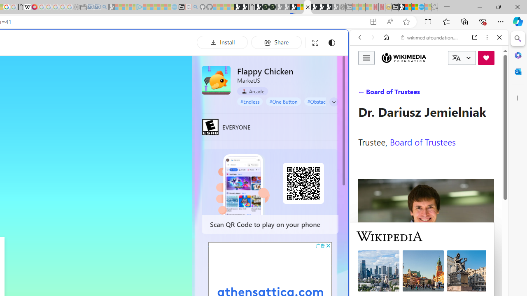  I want to click on Search, so click(518, 39).